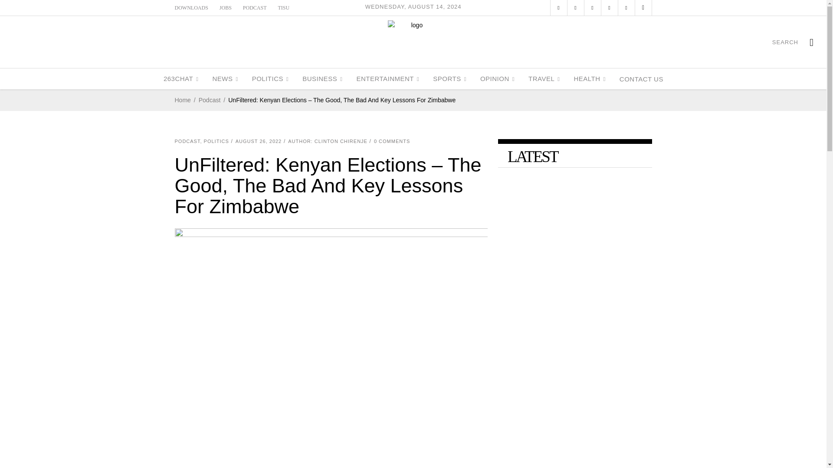  Describe the element at coordinates (226, 7) in the screenshot. I see `JOBS` at that location.